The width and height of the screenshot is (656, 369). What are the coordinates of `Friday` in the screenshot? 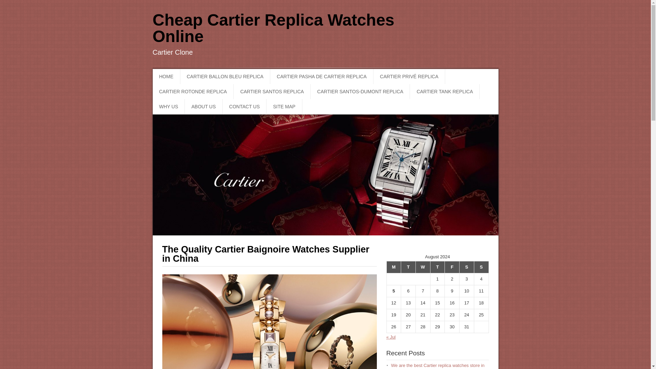 It's located at (452, 267).